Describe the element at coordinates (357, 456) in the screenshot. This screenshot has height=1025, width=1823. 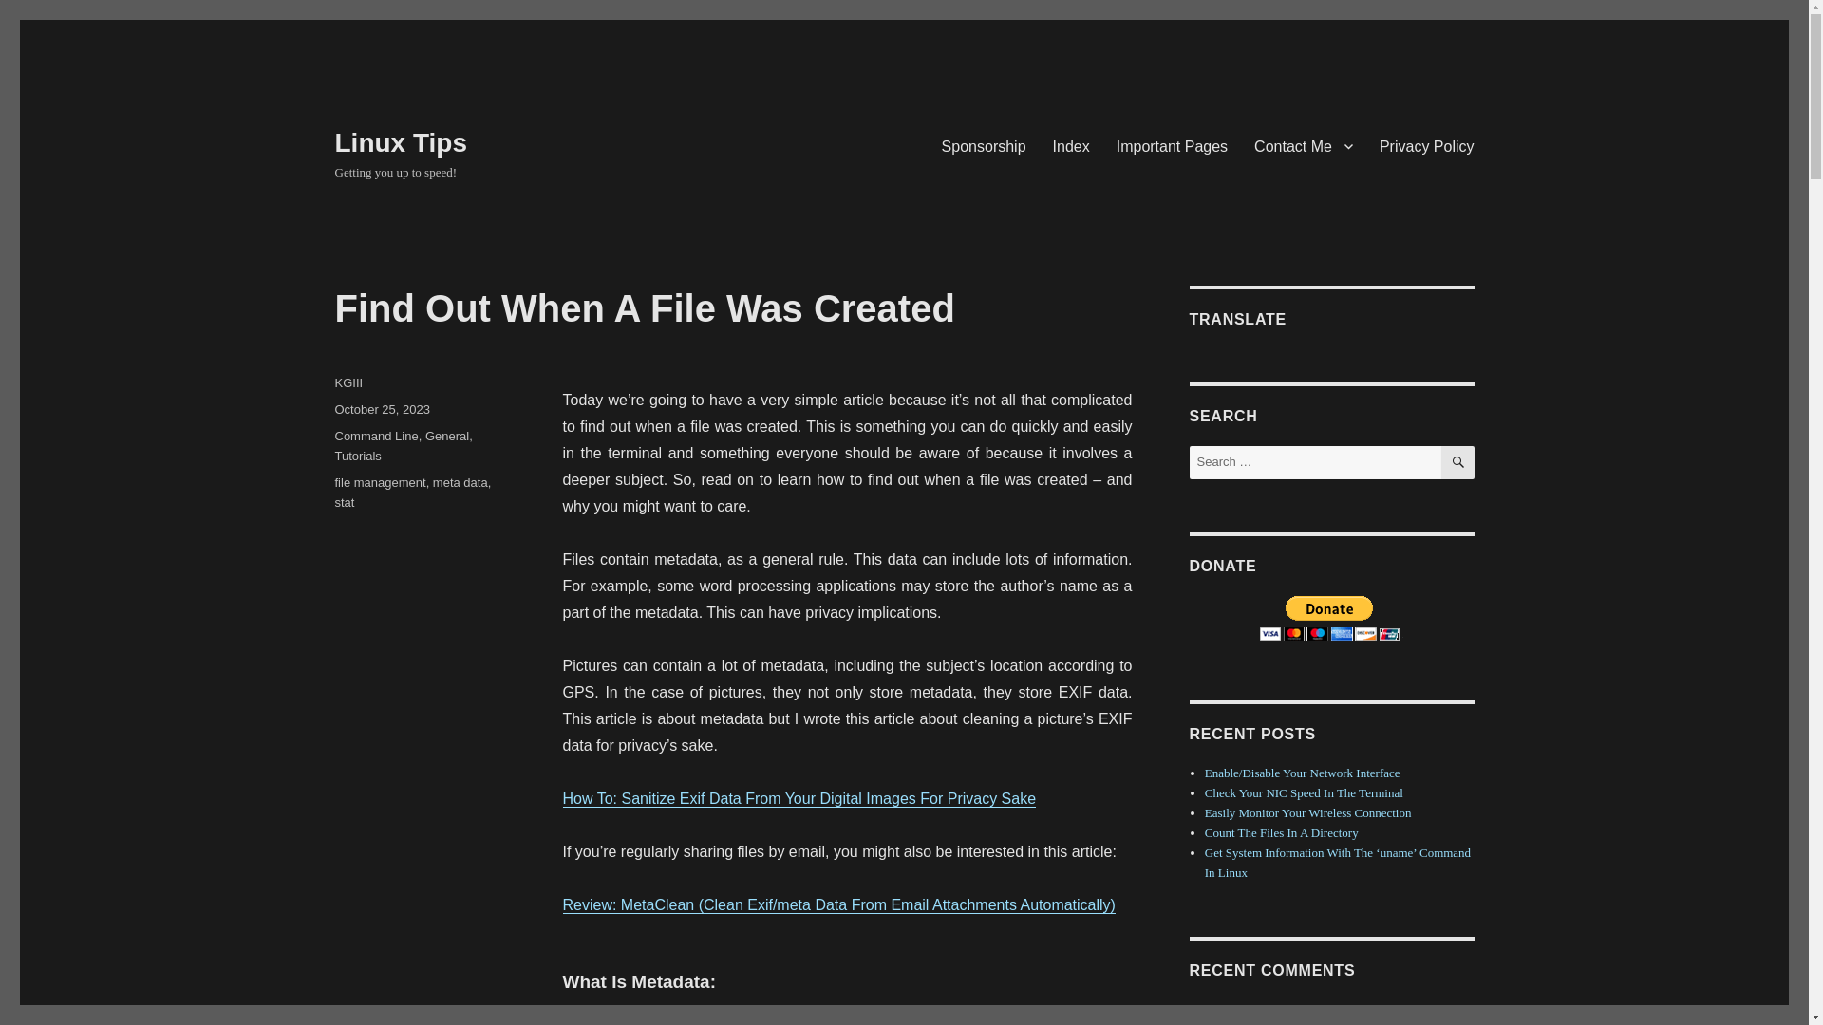
I see `Tutorials` at that location.